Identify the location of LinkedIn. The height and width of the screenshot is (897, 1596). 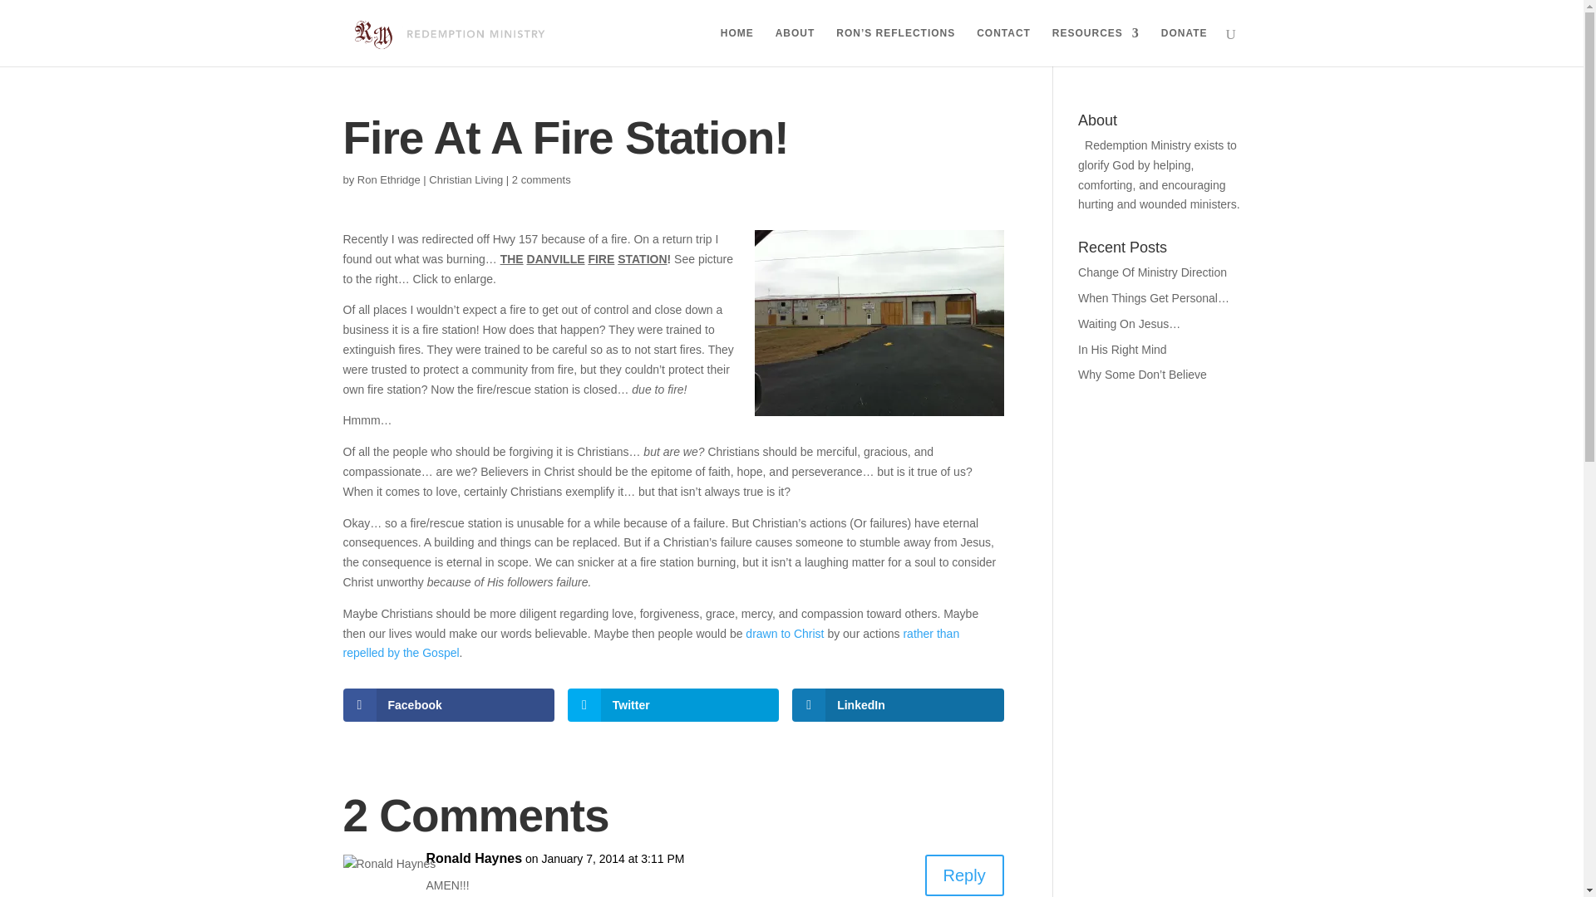
(898, 705).